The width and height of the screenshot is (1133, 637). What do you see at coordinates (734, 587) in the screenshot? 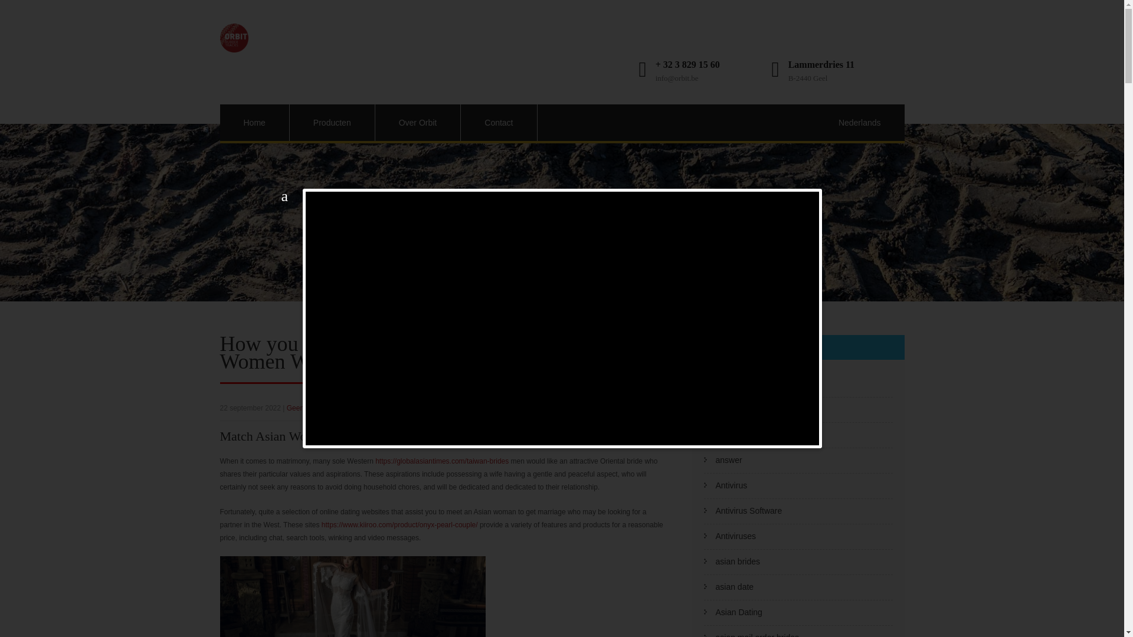
I see `asian date` at bounding box center [734, 587].